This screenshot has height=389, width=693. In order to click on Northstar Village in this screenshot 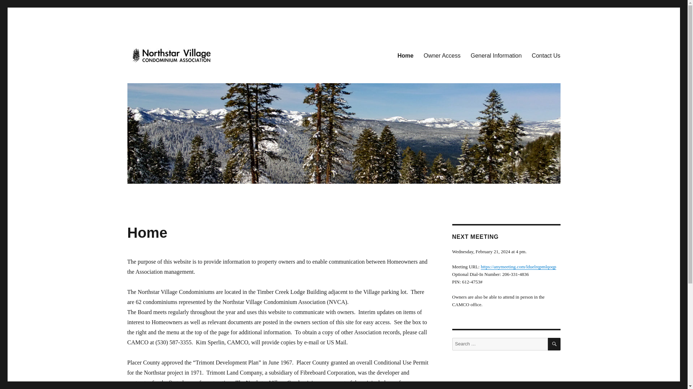, I will do `click(167, 74)`.